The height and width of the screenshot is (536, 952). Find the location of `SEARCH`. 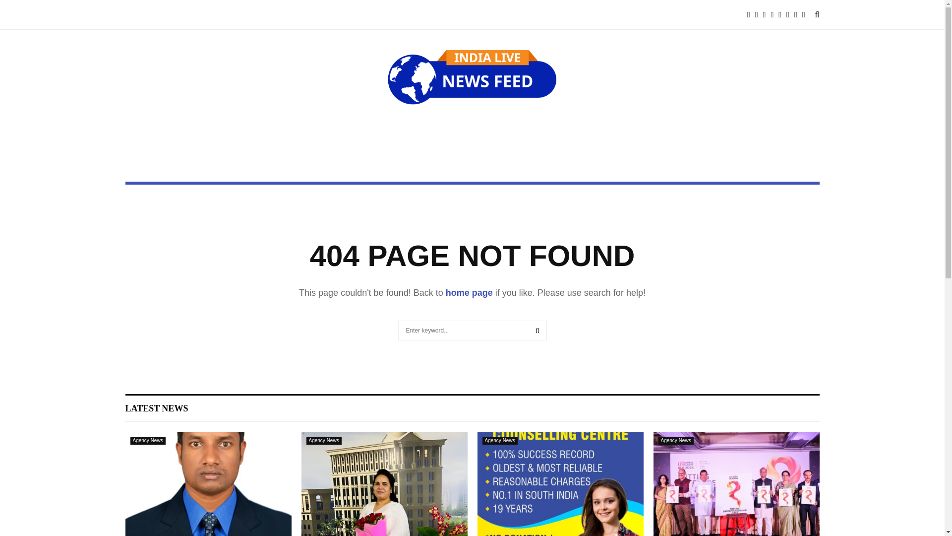

SEARCH is located at coordinates (537, 330).